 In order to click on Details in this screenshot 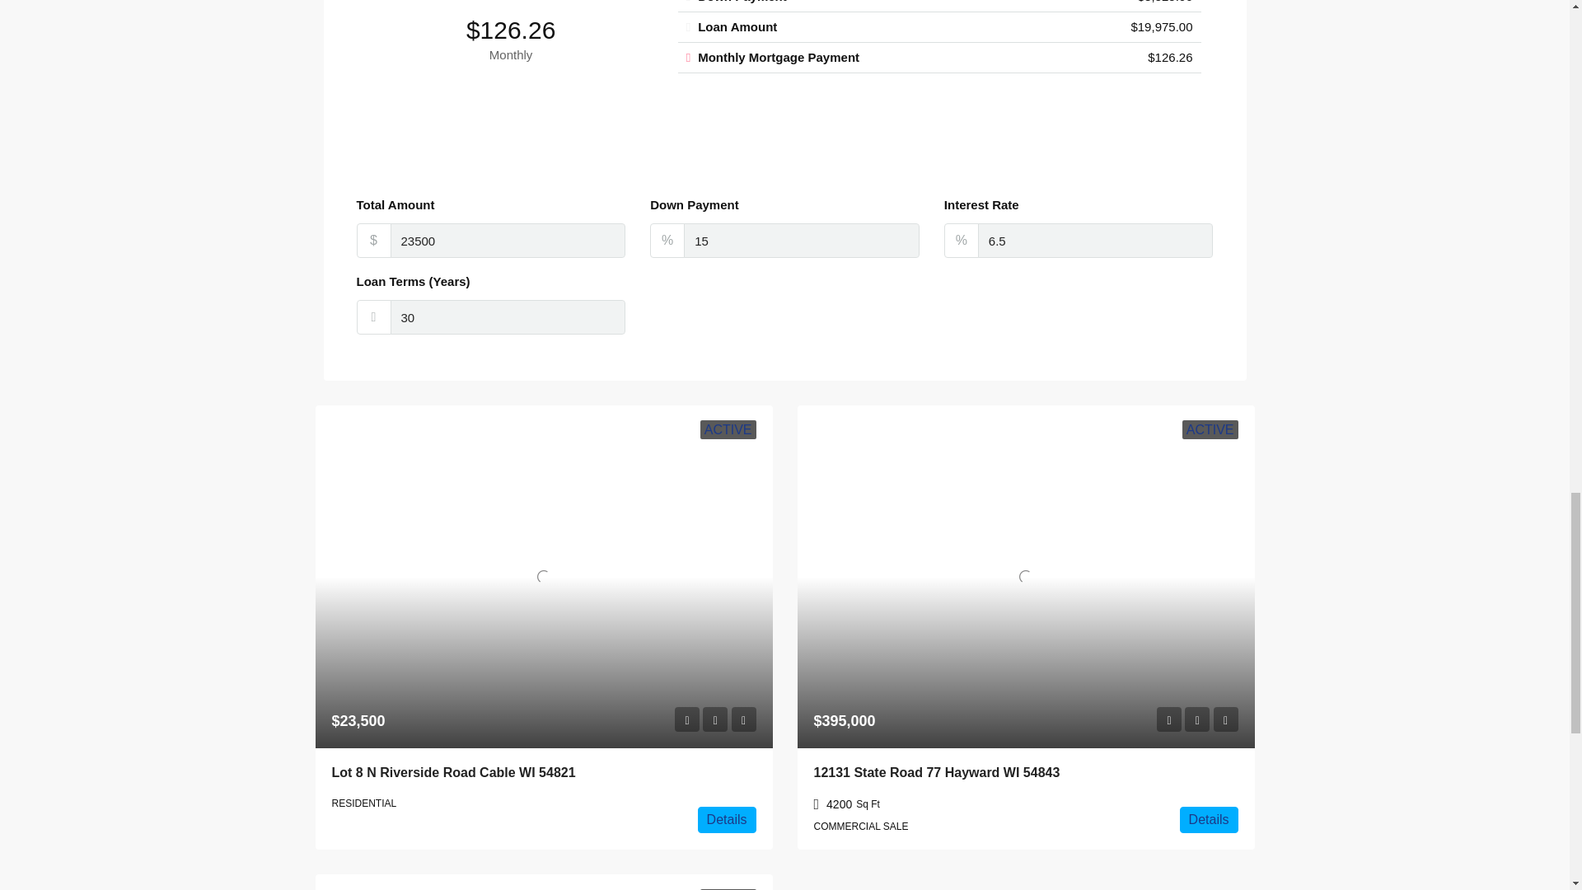, I will do `click(1210, 819)`.